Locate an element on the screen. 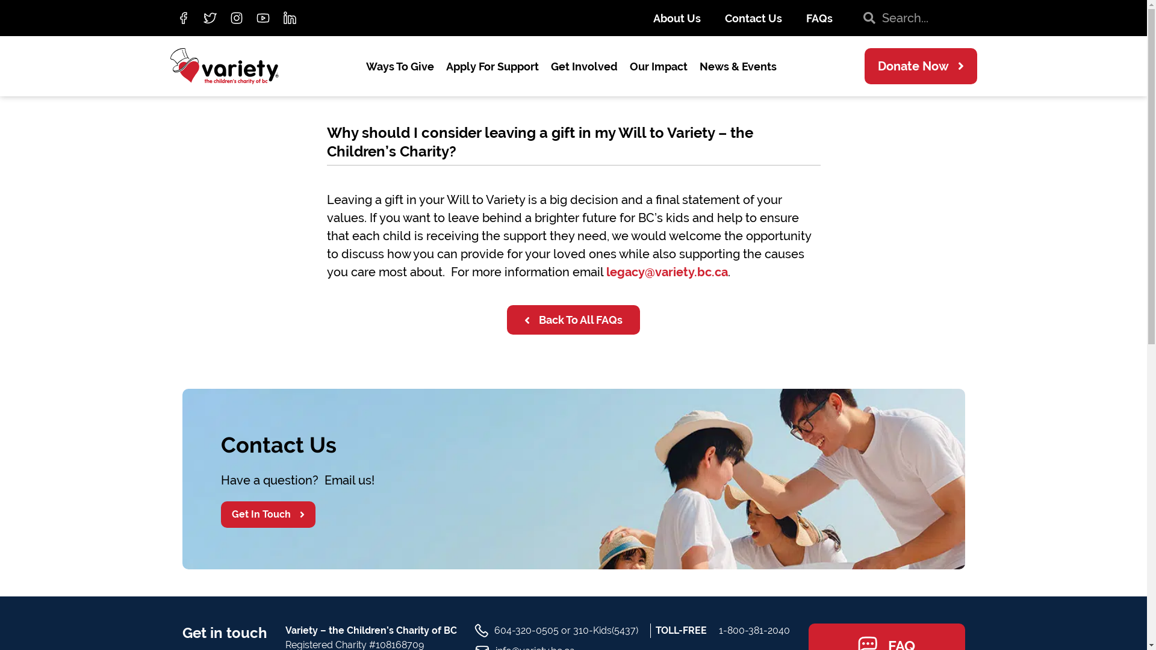  Get Involved is located at coordinates (584, 66).